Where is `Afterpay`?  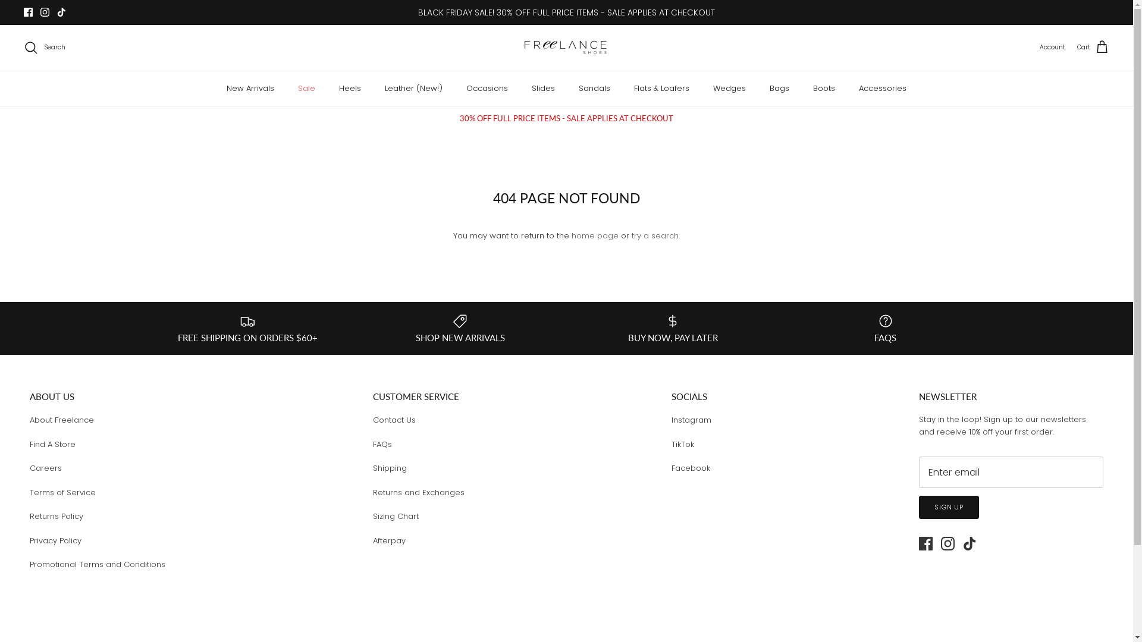 Afterpay is located at coordinates (389, 541).